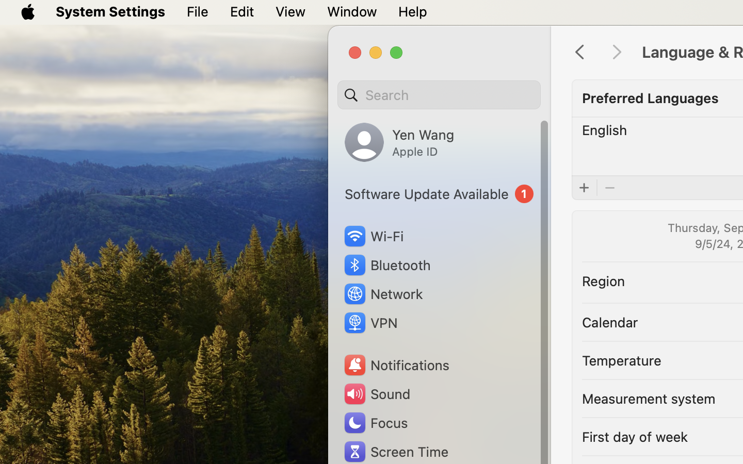 The image size is (743, 464). What do you see at coordinates (383, 294) in the screenshot?
I see `Network` at bounding box center [383, 294].